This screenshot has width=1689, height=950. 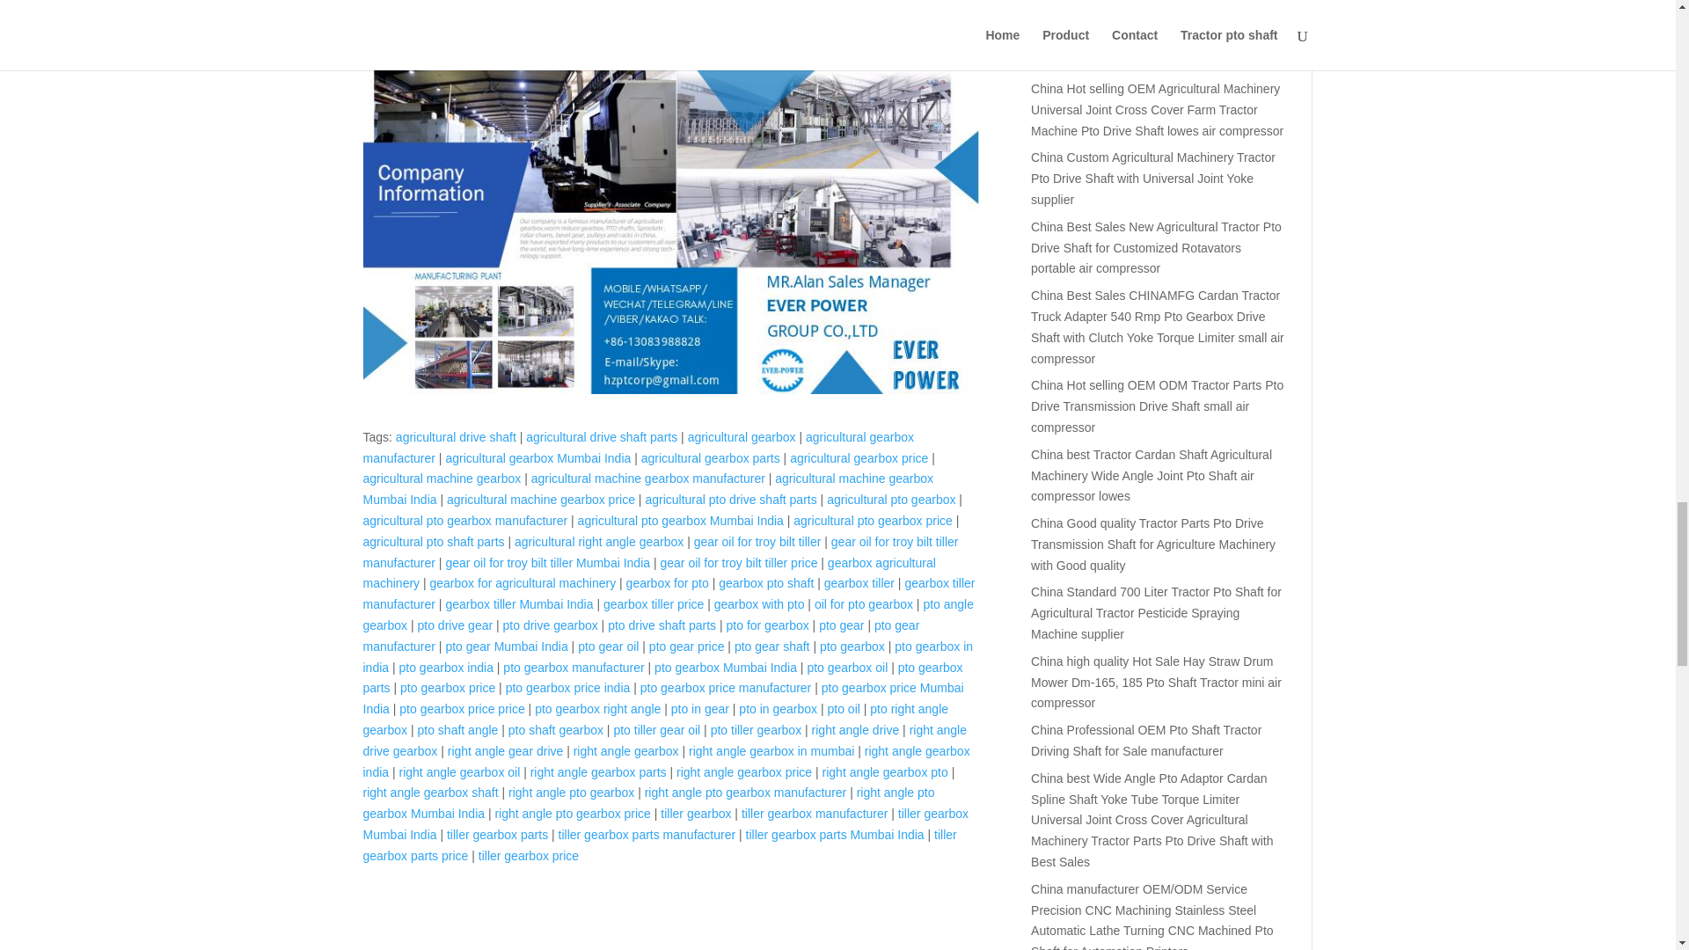 I want to click on gear oil for troy bilt tiller manufacturer, so click(x=660, y=552).